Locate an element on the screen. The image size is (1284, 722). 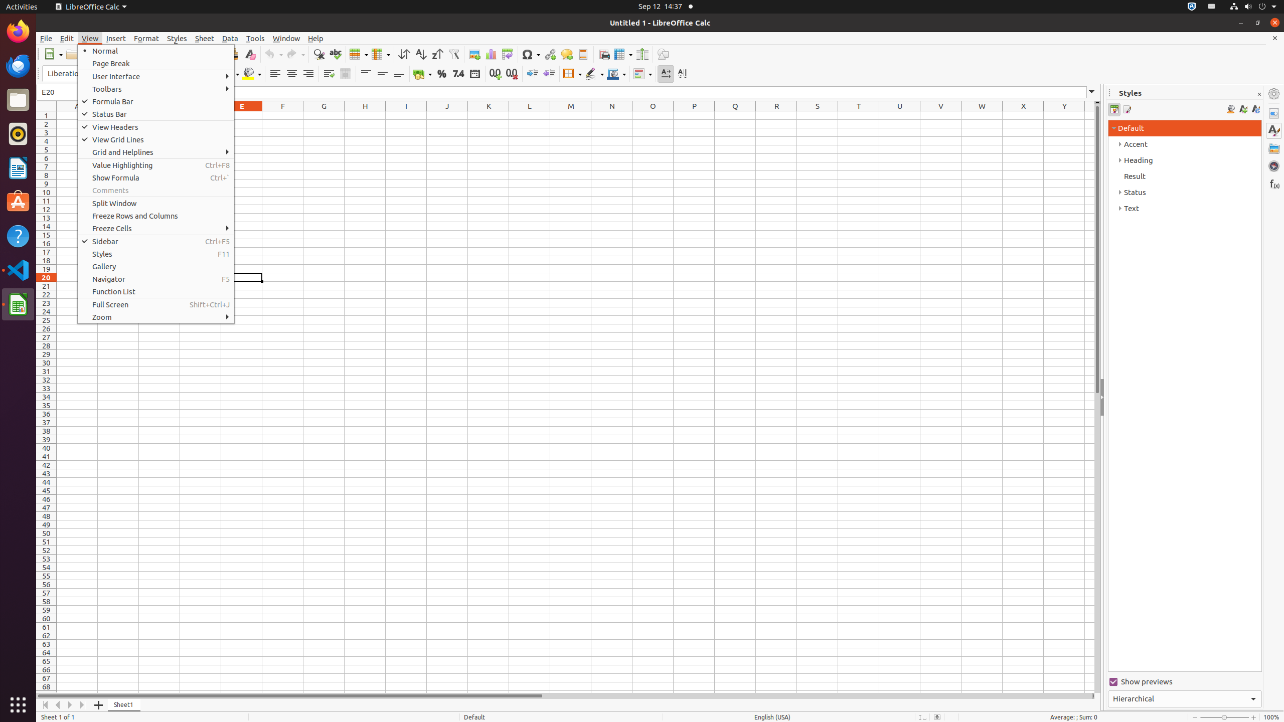
Split Window is located at coordinates (642, 54).